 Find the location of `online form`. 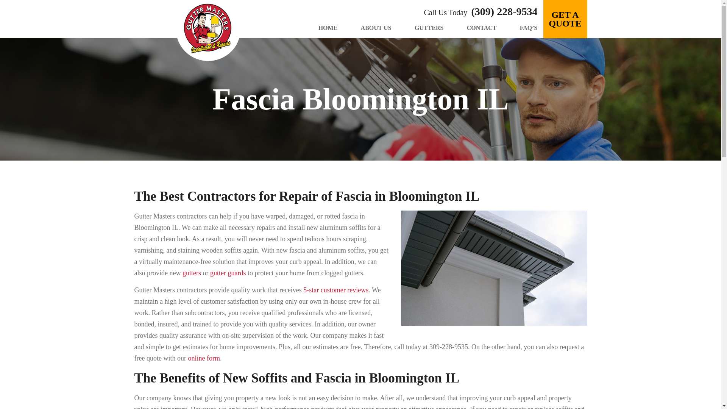

online form is located at coordinates (203, 358).